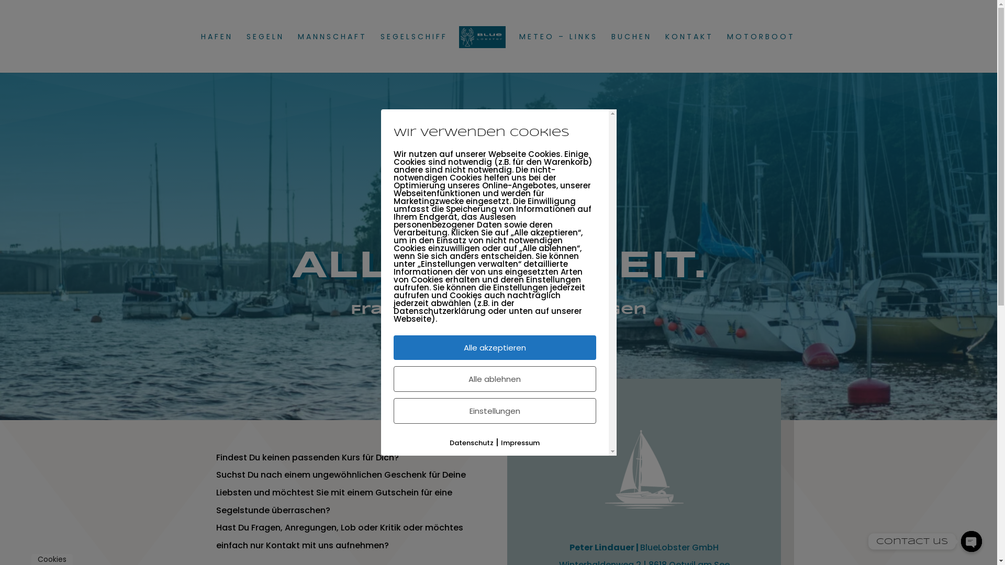 This screenshot has width=1005, height=565. What do you see at coordinates (495, 347) in the screenshot?
I see `Alle akzeptieren` at bounding box center [495, 347].